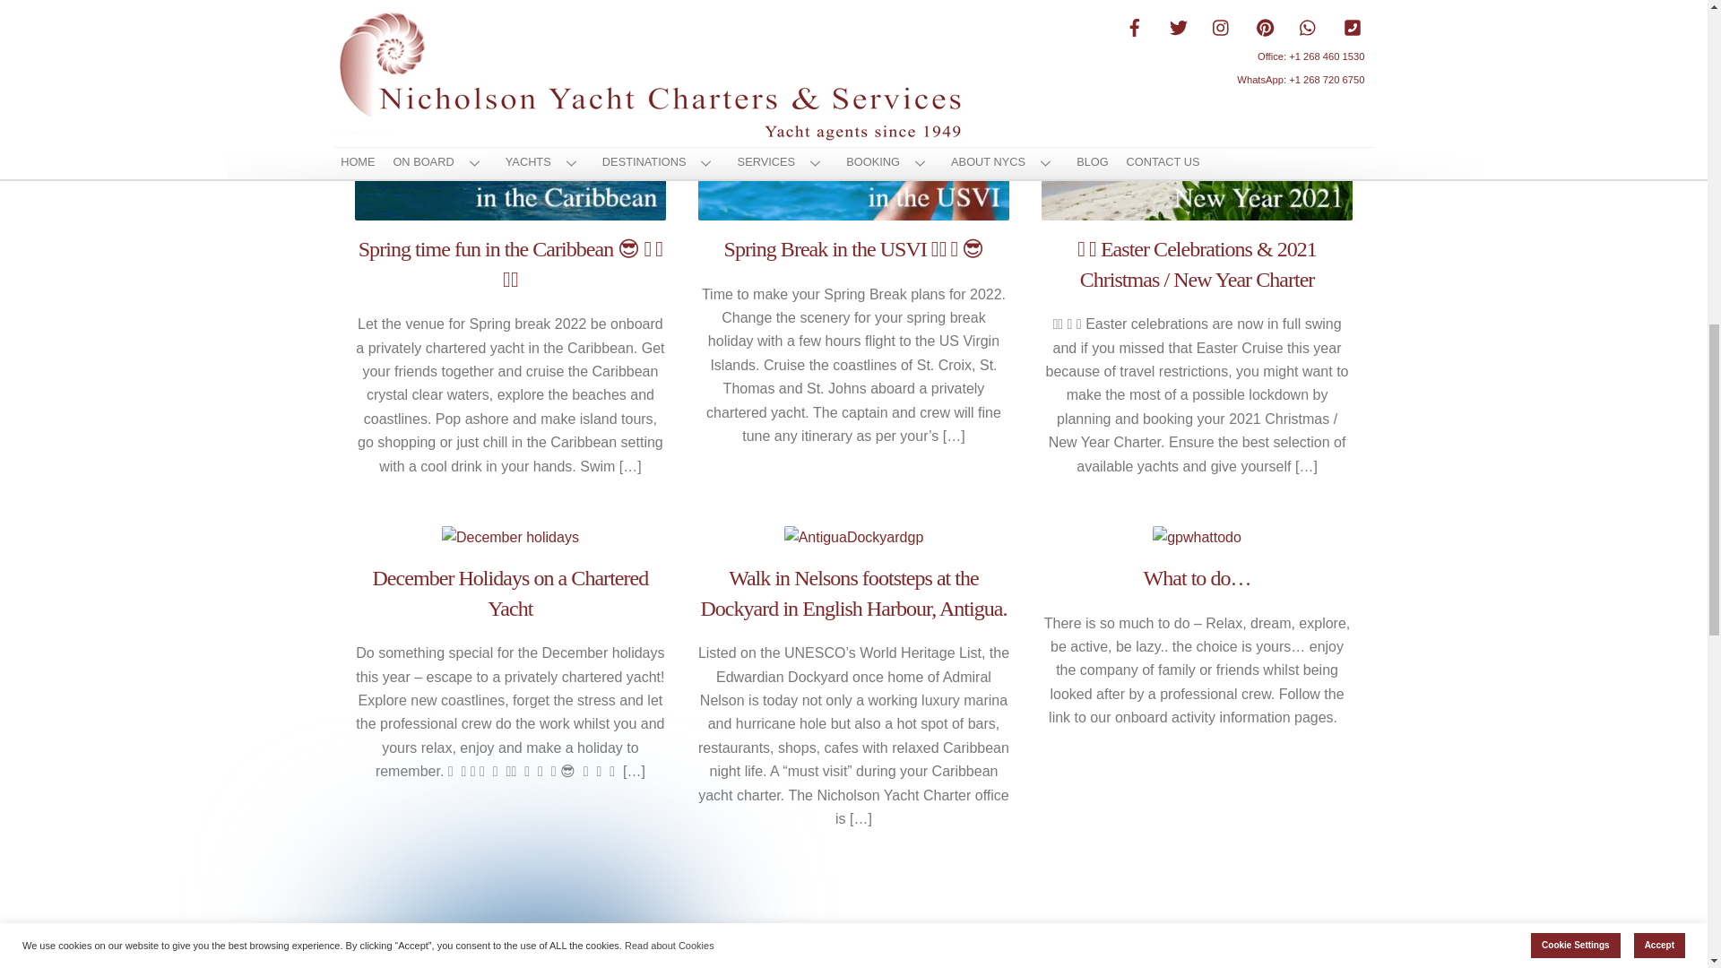 Image resolution: width=1721 pixels, height=968 pixels. I want to click on springbreak-intheUSVI, so click(853, 110).